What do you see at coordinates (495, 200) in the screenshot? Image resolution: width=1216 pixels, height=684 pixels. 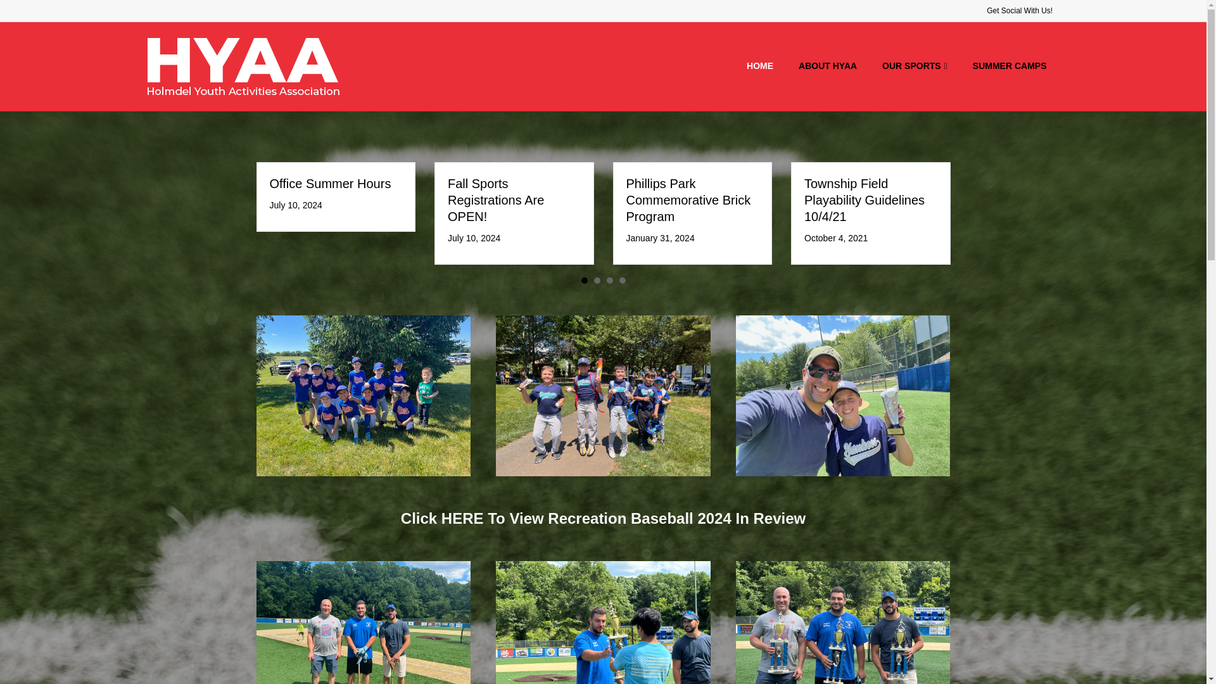 I see `Fall Sports Registrations Are OPEN!` at bounding box center [495, 200].